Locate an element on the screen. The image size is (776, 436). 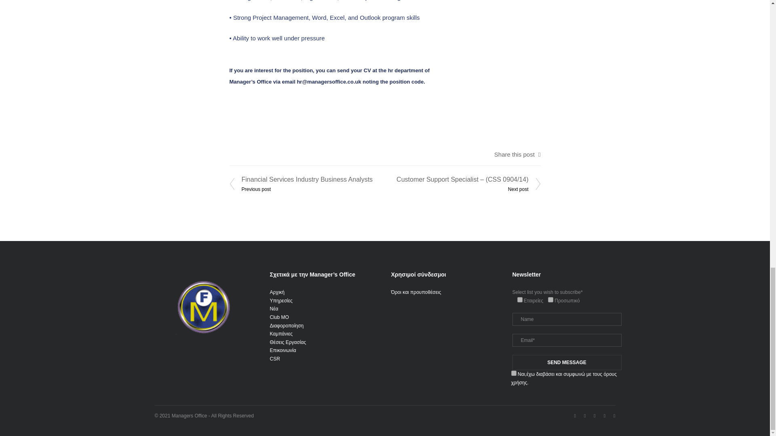
Staff is located at coordinates (550, 300).